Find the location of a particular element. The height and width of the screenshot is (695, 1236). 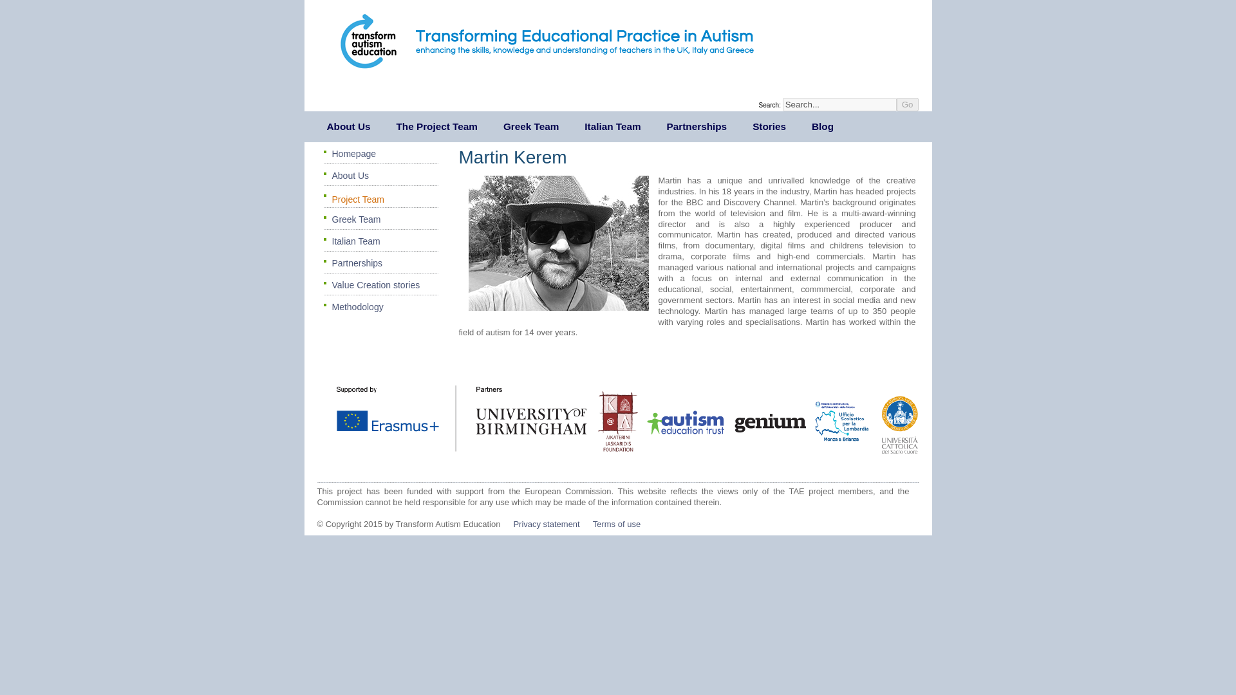

Blog is located at coordinates (823, 126).